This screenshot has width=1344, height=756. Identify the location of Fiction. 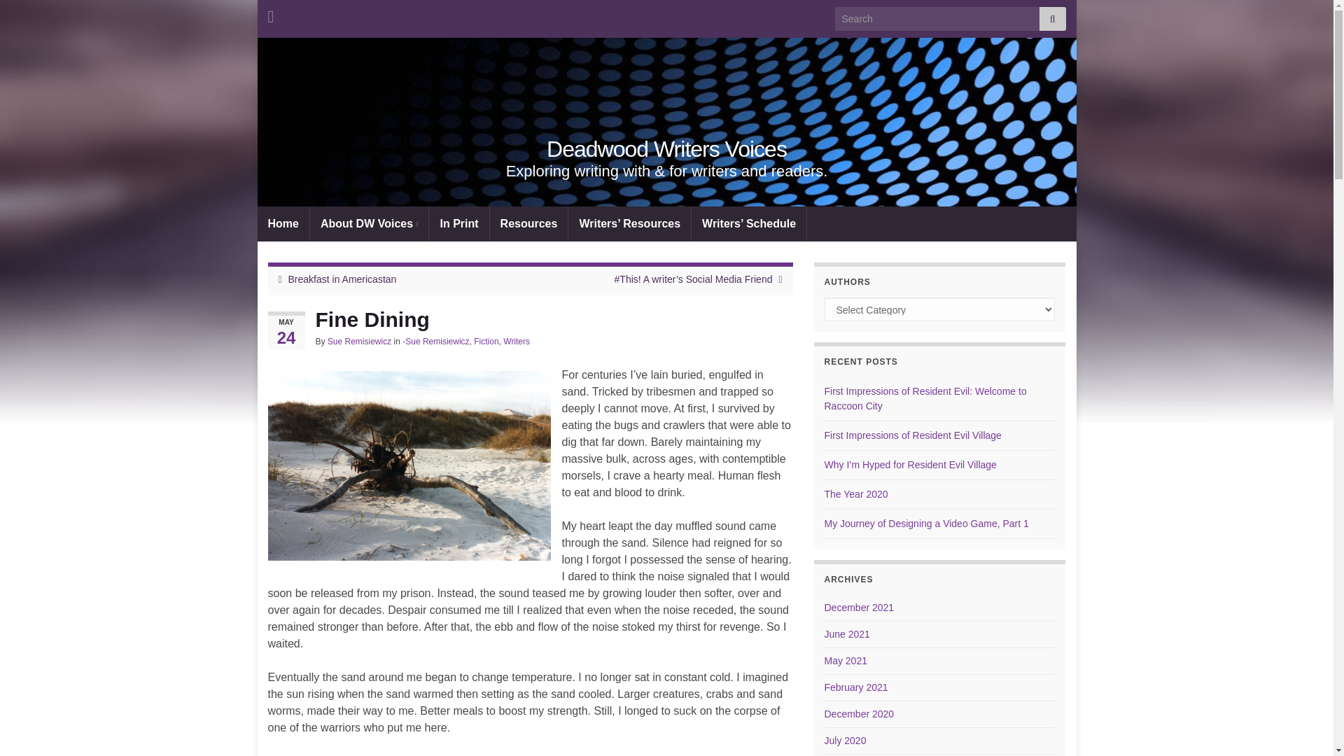
(486, 341).